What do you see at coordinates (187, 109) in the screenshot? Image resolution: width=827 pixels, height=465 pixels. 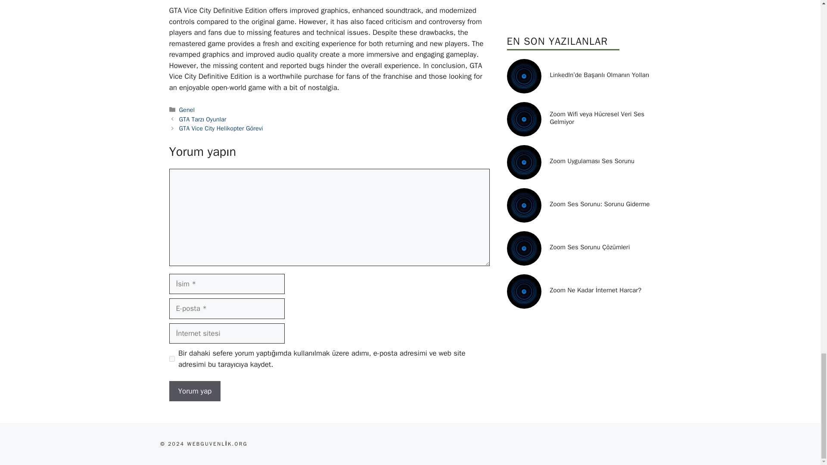 I see `Genel` at bounding box center [187, 109].